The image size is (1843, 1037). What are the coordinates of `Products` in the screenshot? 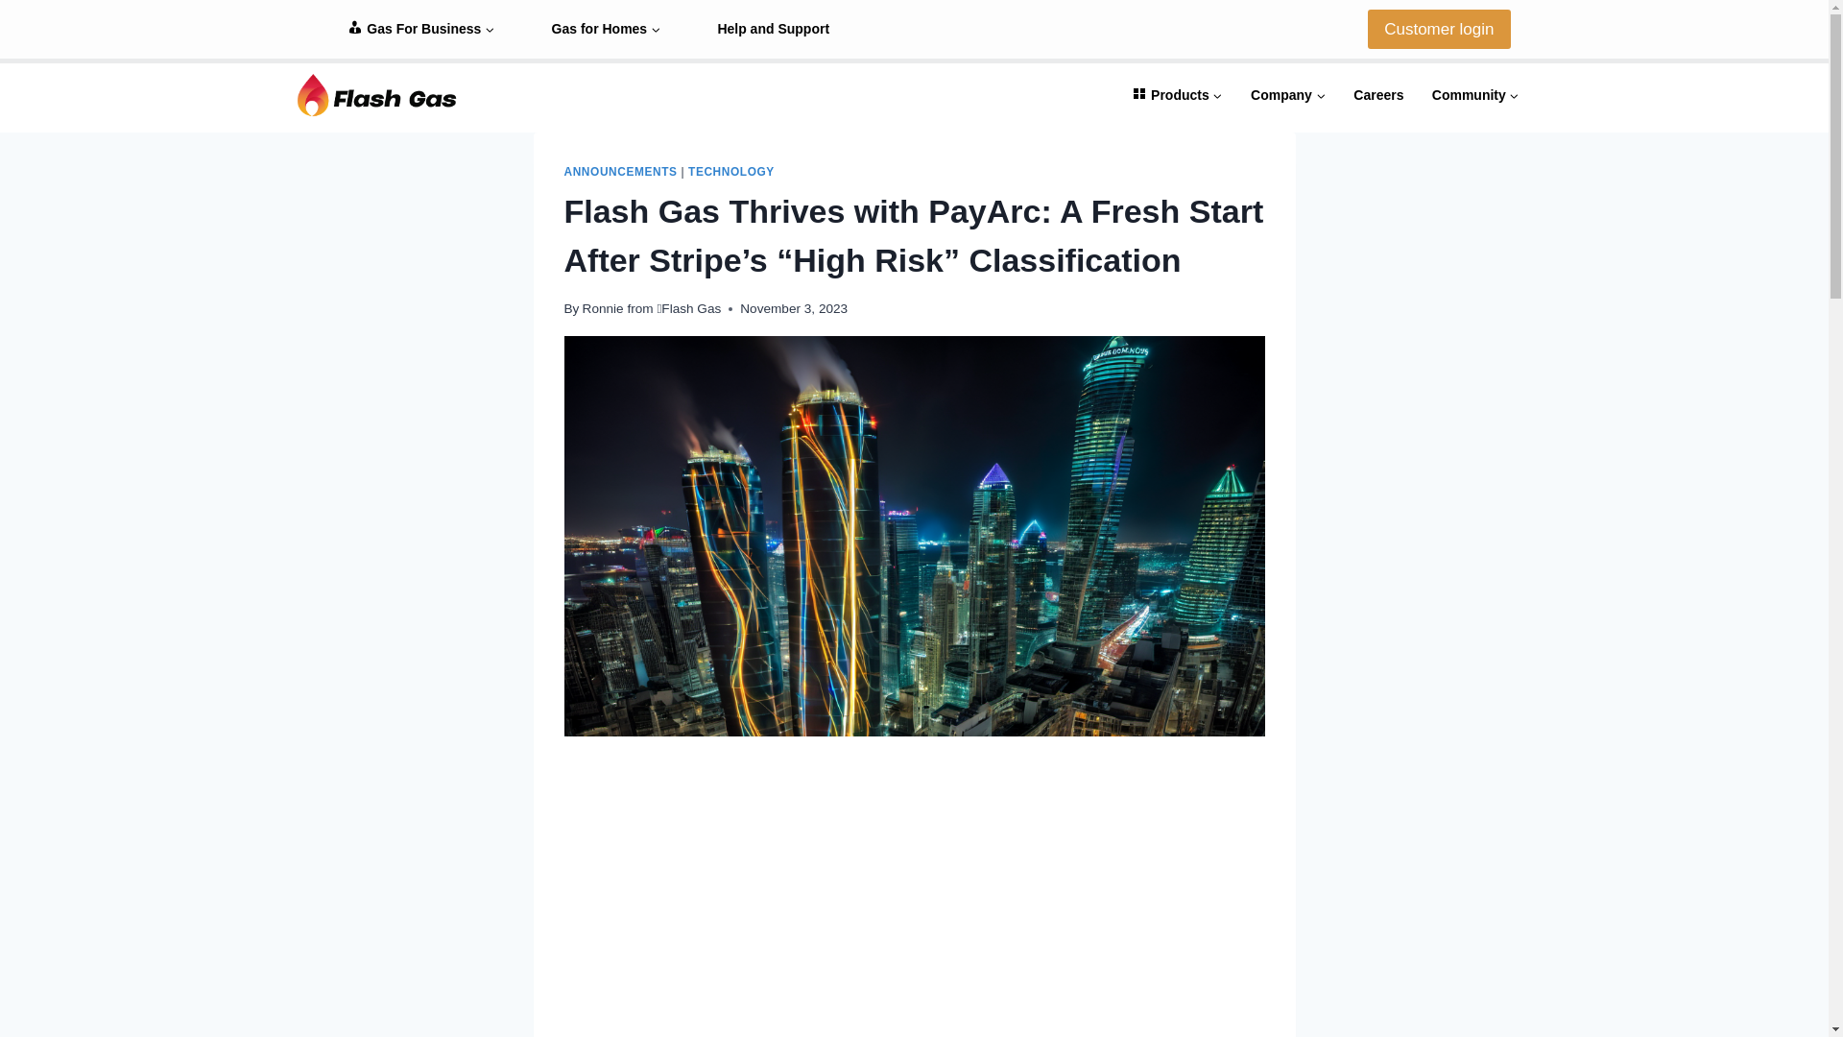 It's located at (1177, 94).